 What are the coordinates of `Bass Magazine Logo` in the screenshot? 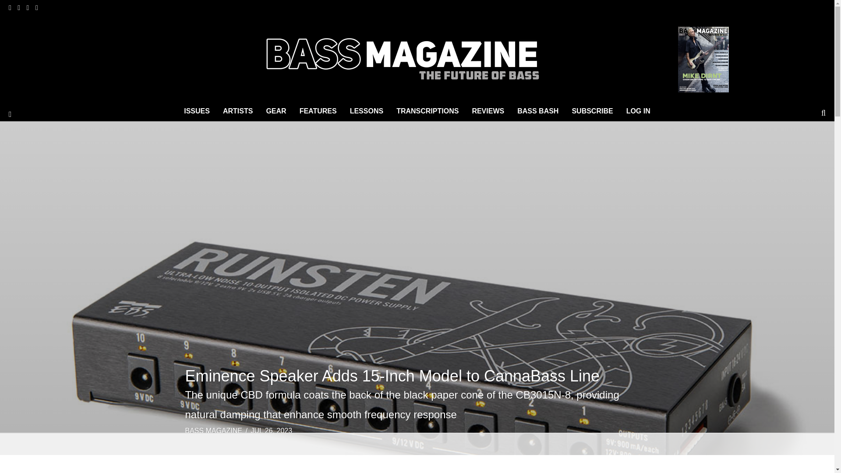 It's located at (407, 57).